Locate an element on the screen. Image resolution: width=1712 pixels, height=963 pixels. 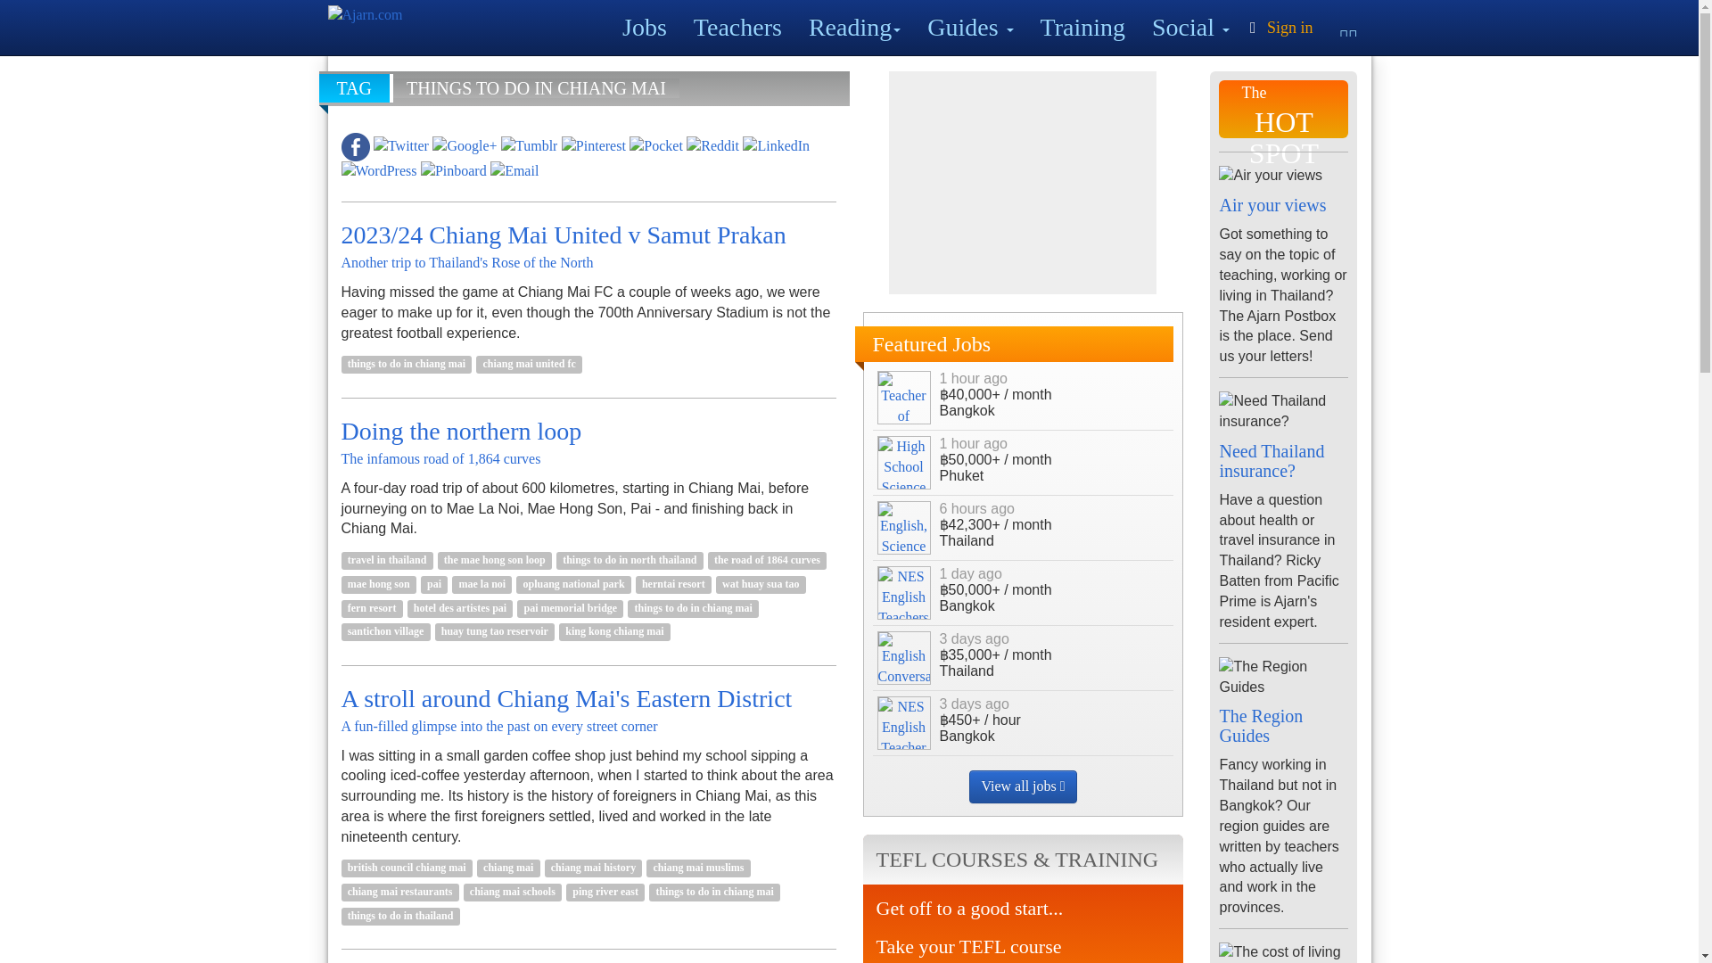
Guides is located at coordinates (970, 27).